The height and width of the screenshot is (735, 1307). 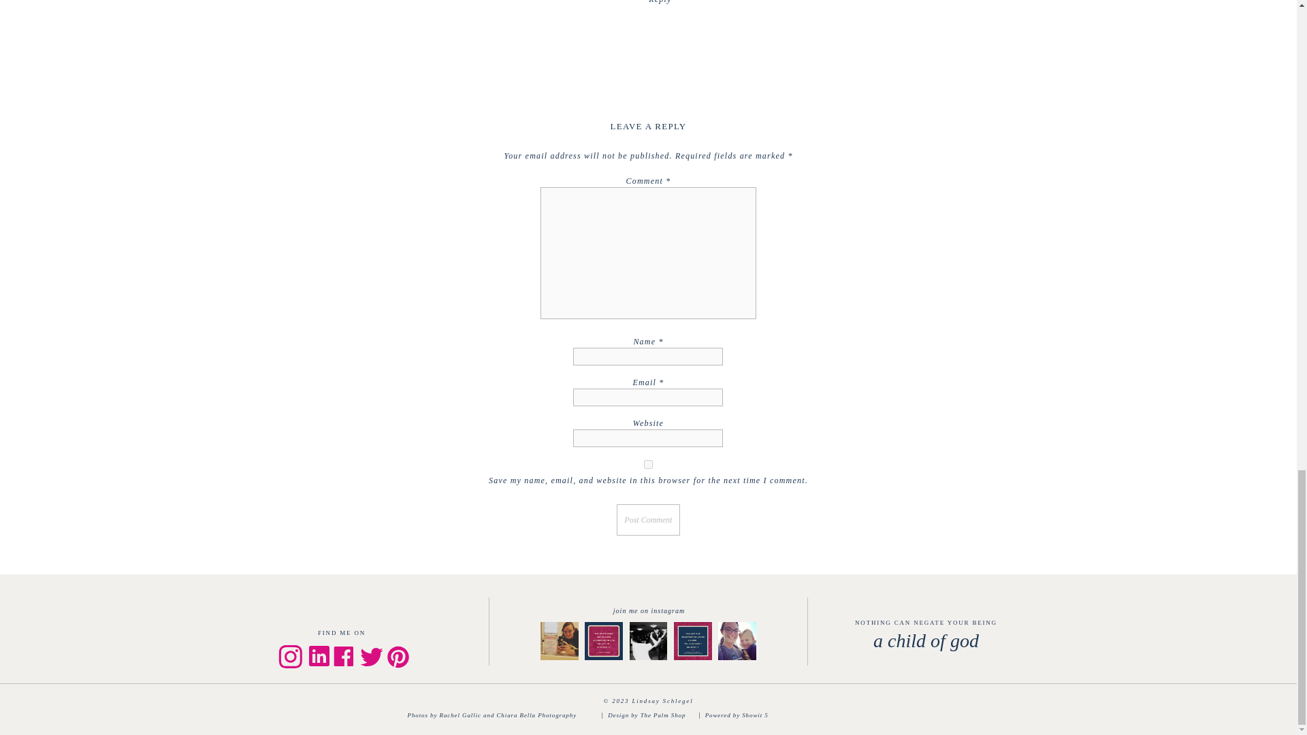 What do you see at coordinates (743, 716) in the screenshot?
I see `Powered by Showit 5` at bounding box center [743, 716].